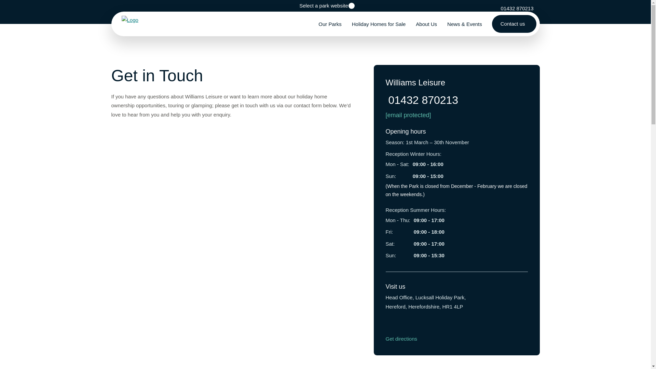 This screenshot has width=656, height=369. What do you see at coordinates (426, 24) in the screenshot?
I see `About Us` at bounding box center [426, 24].